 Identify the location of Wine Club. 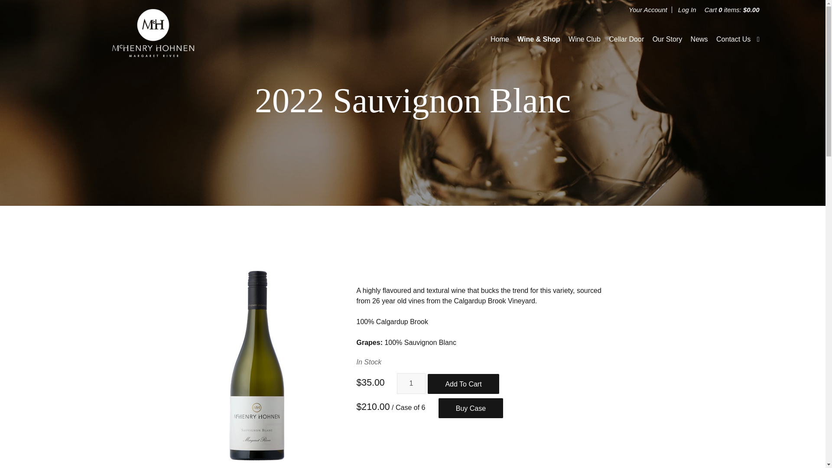
(584, 39).